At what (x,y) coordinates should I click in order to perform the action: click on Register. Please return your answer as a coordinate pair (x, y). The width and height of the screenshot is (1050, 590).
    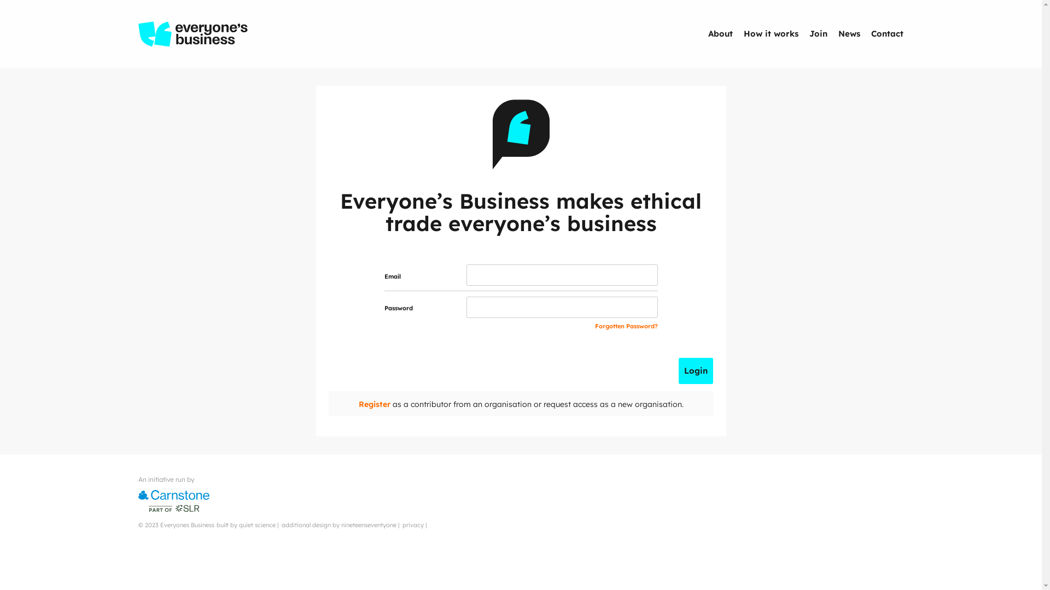
    Looking at the image, I should click on (375, 404).